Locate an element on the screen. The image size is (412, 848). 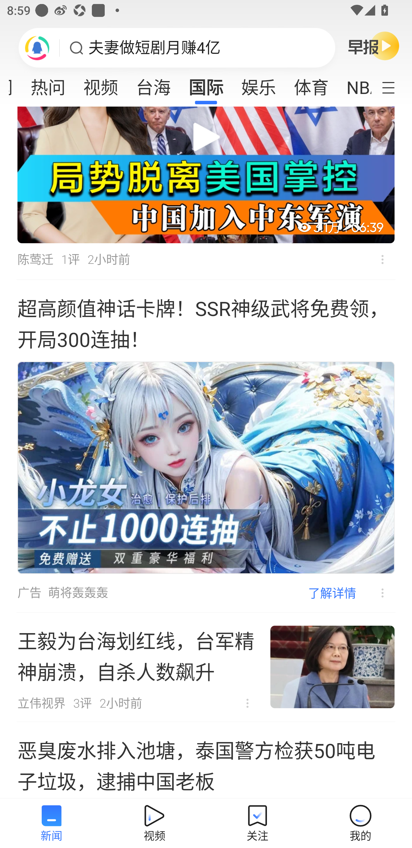
台海 is located at coordinates (153, 84).